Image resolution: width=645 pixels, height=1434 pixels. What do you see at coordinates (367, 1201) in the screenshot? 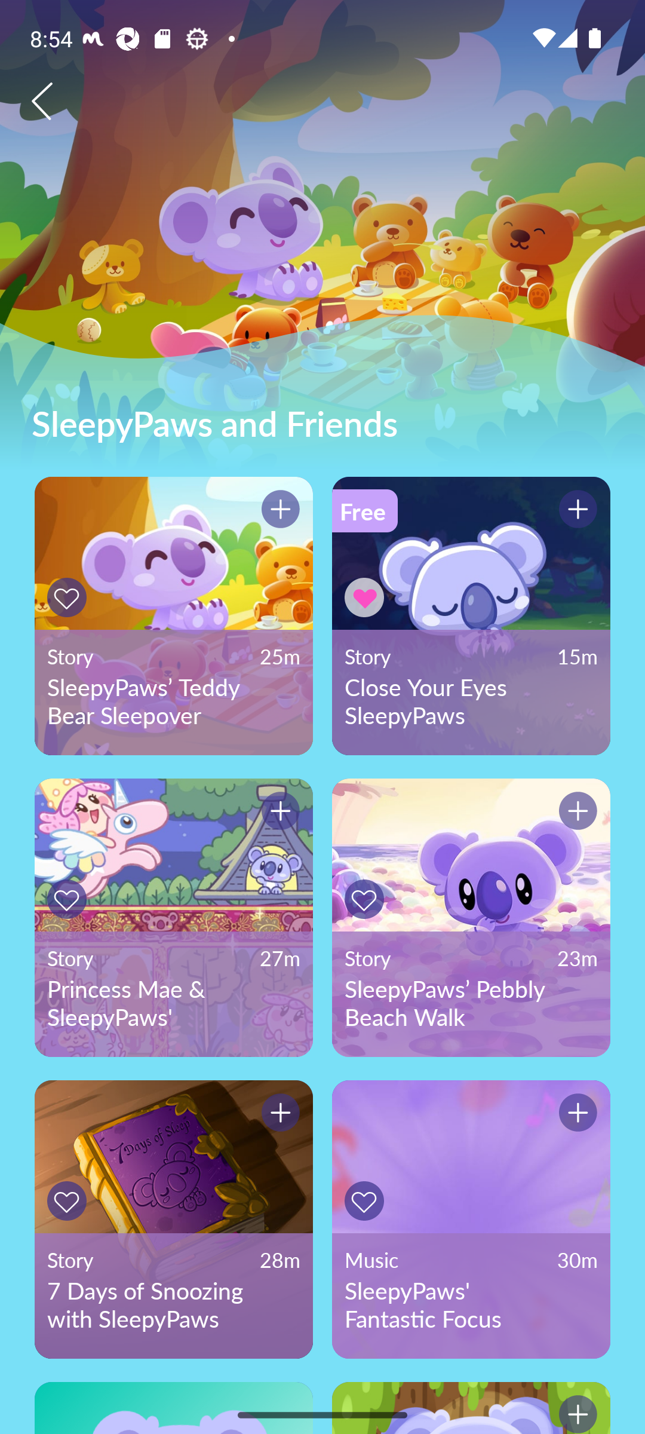
I see `Button` at bounding box center [367, 1201].